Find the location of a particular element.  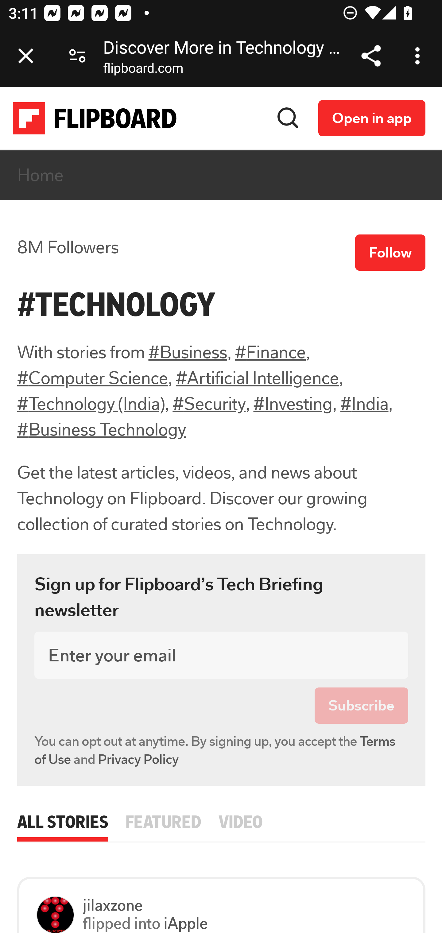

Share link address is located at coordinates (371, 56).